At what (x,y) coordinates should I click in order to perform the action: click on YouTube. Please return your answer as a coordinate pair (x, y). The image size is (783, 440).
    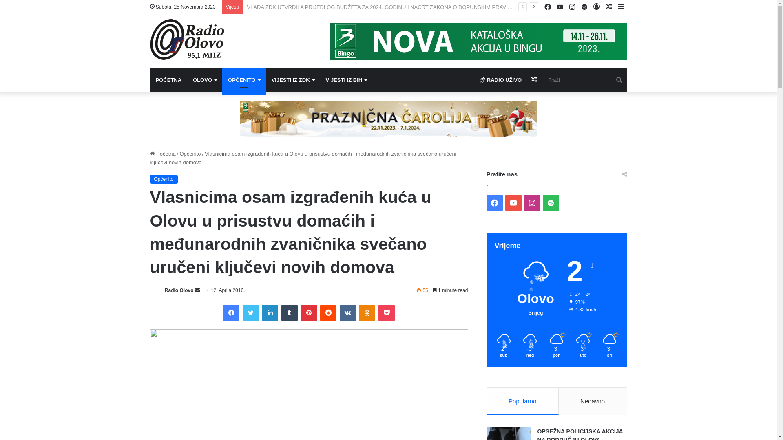
    Looking at the image, I should click on (513, 203).